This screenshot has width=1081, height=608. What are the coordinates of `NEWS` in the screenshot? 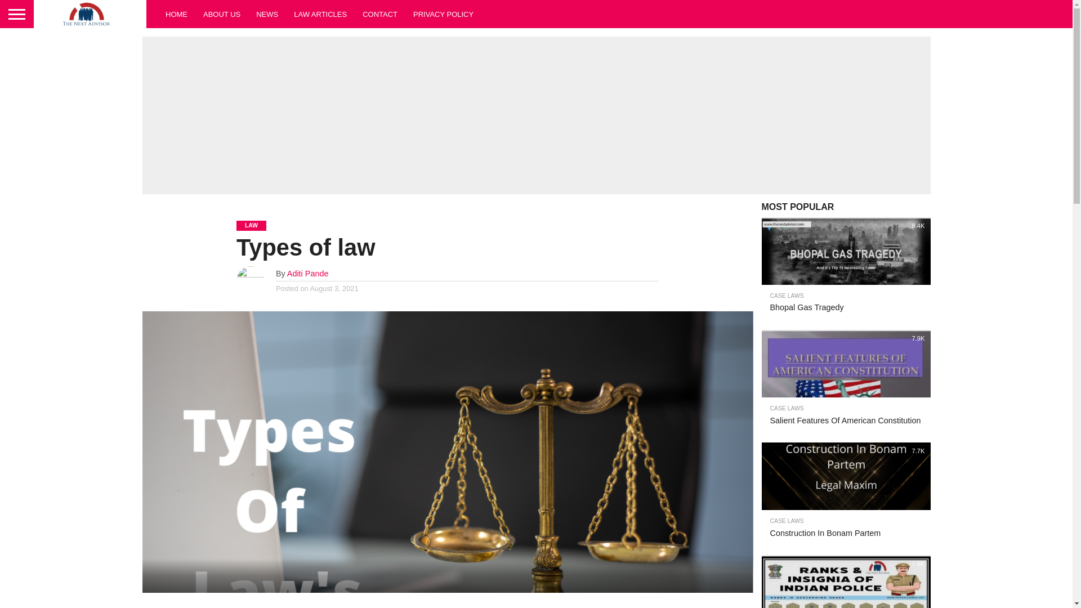 It's located at (267, 14).